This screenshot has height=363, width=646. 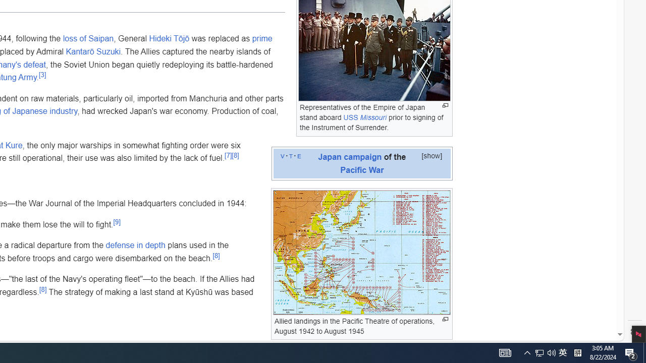 What do you see at coordinates (362, 169) in the screenshot?
I see `Pacific War` at bounding box center [362, 169].